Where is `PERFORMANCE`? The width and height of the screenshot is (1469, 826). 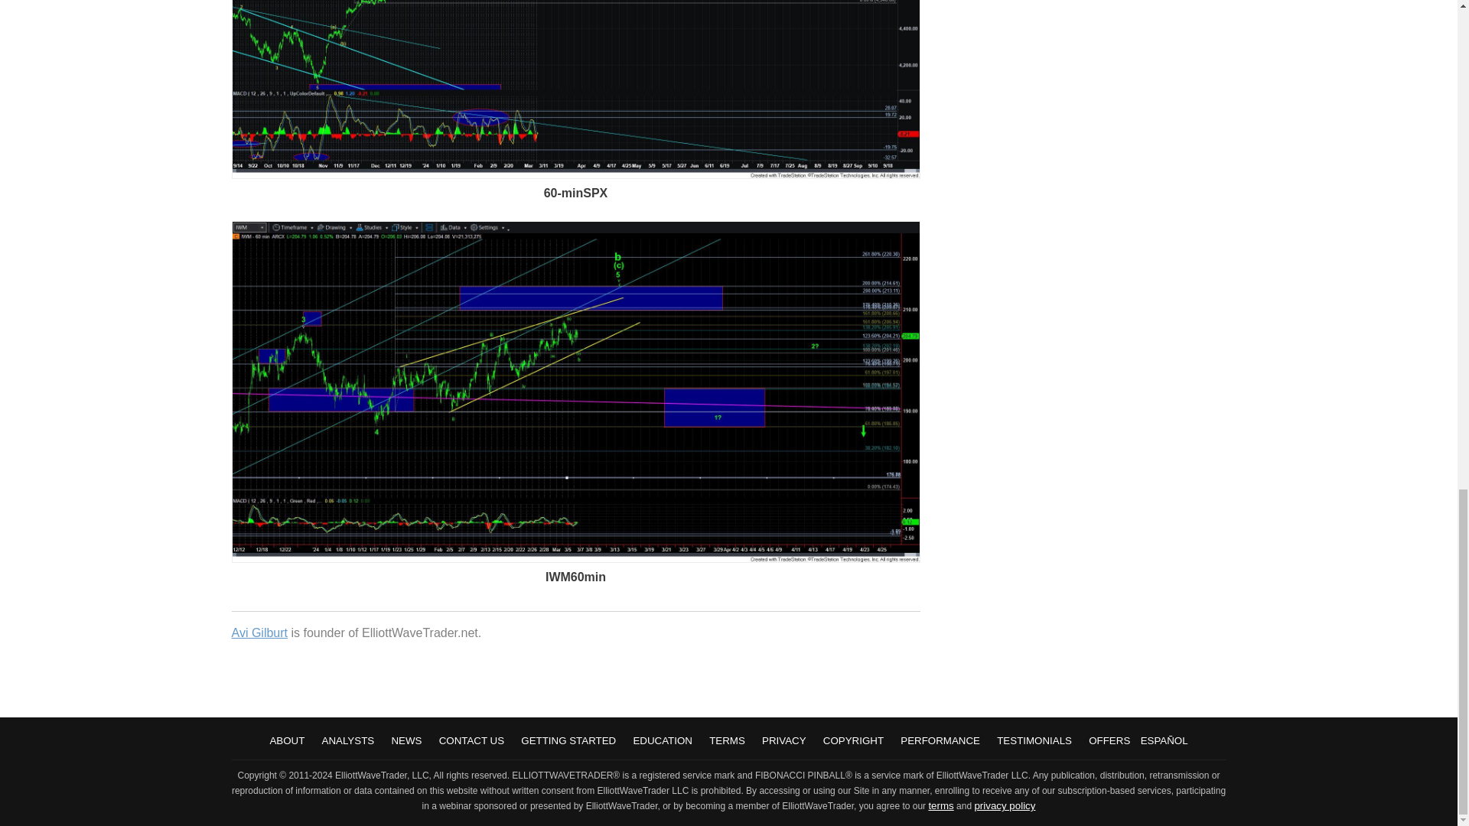
PERFORMANCE is located at coordinates (940, 740).